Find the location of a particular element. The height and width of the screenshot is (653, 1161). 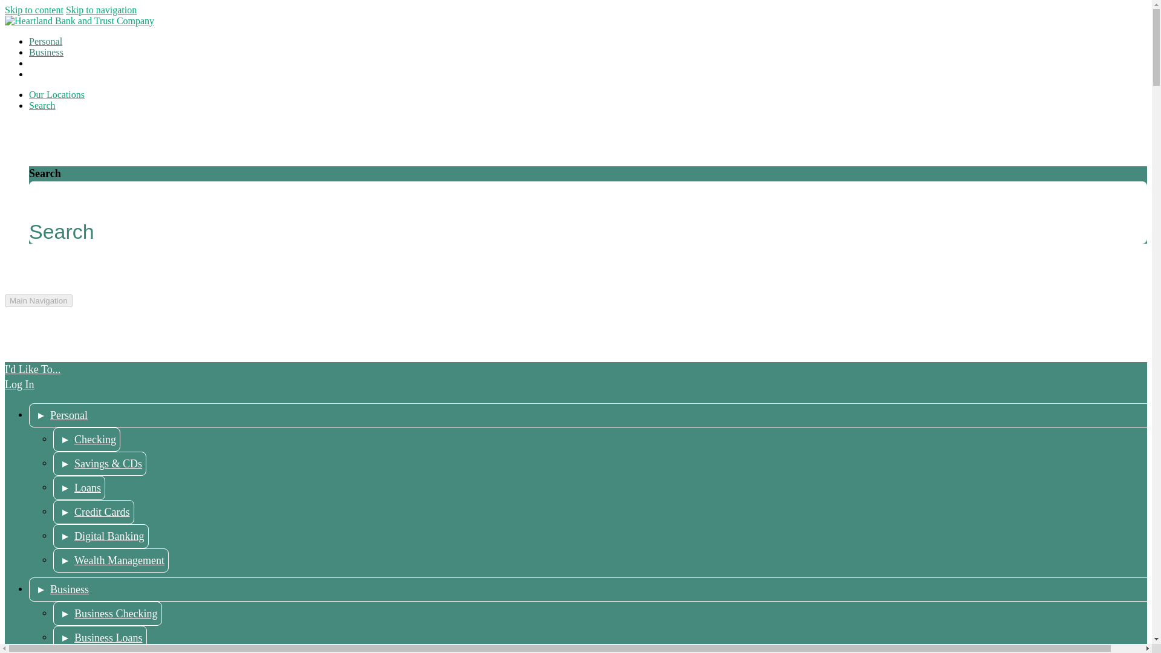

Business Banking is located at coordinates (46, 52).